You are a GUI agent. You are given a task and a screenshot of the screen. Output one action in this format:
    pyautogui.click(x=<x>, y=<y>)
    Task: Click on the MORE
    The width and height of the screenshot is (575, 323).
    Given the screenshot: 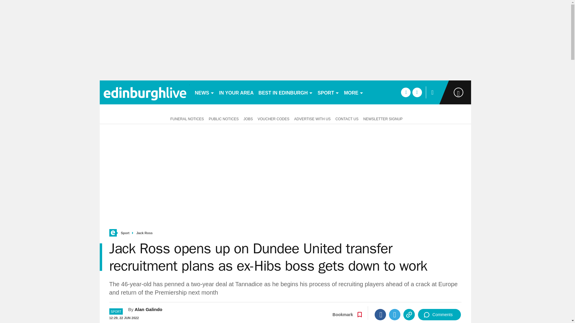 What is the action you would take?
    pyautogui.click(x=353, y=92)
    